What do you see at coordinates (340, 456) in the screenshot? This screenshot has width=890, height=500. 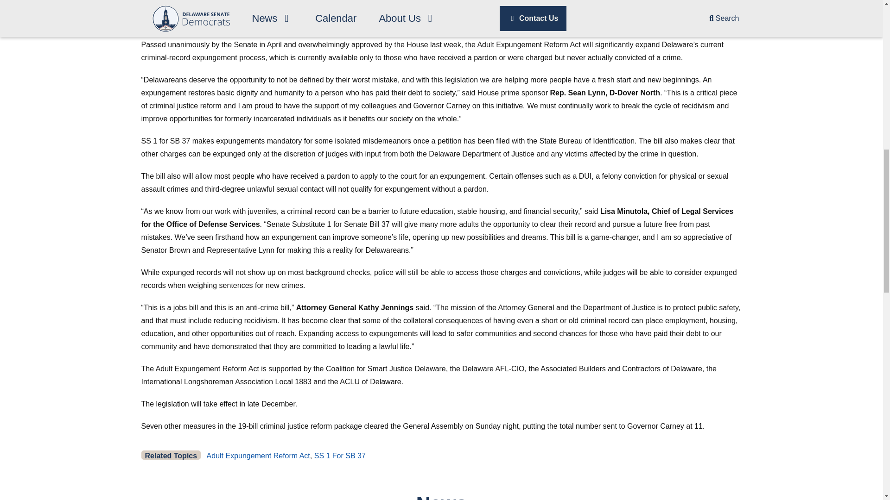 I see `SS 1 For SB 37` at bounding box center [340, 456].